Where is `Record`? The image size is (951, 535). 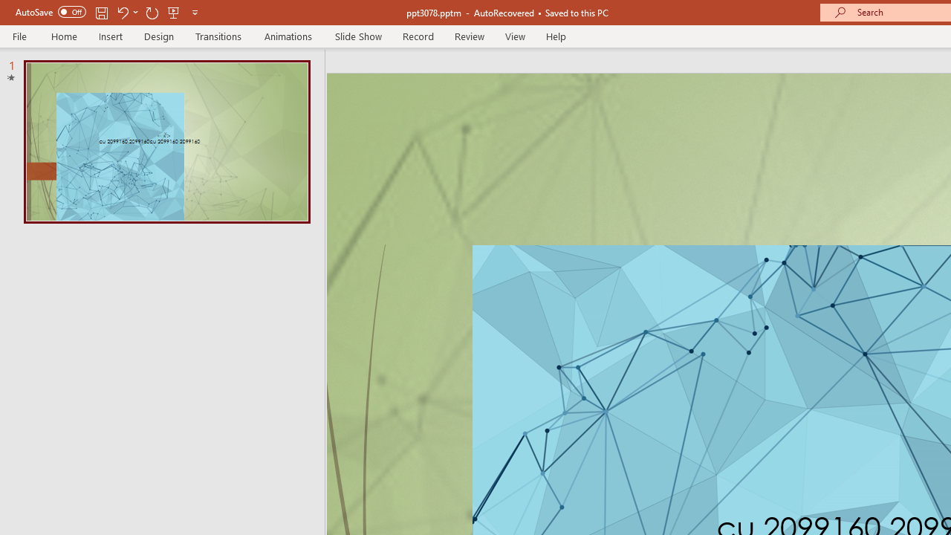
Record is located at coordinates (418, 36).